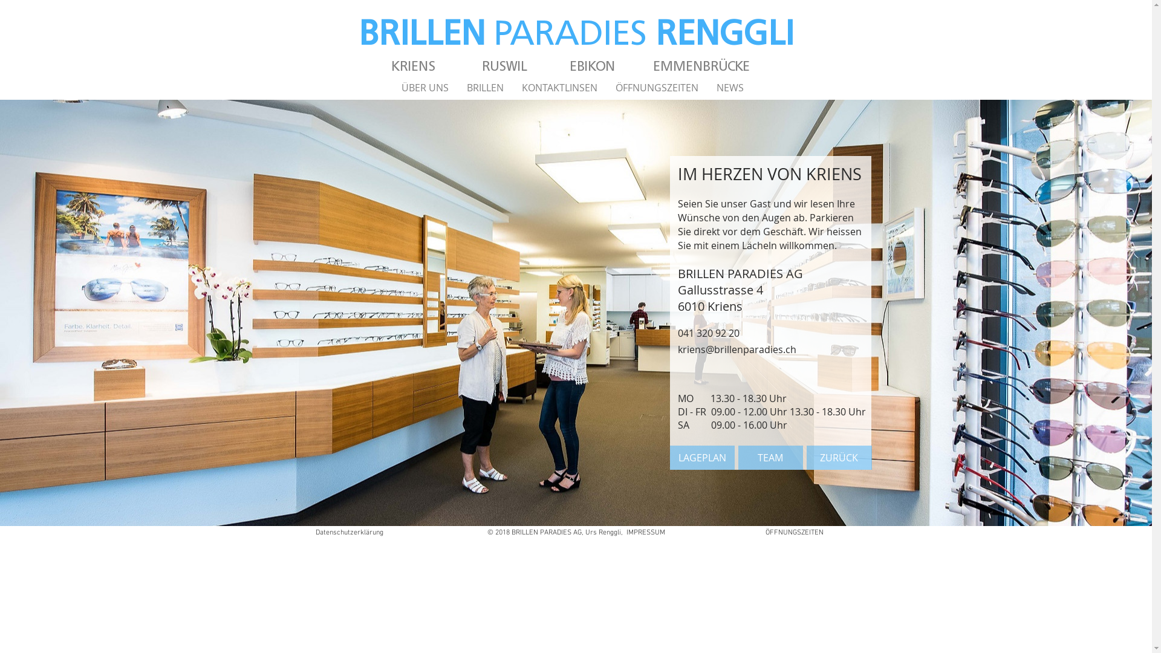 The width and height of the screenshot is (1161, 653). Describe the element at coordinates (703, 458) in the screenshot. I see `LAGEPLAN` at that location.